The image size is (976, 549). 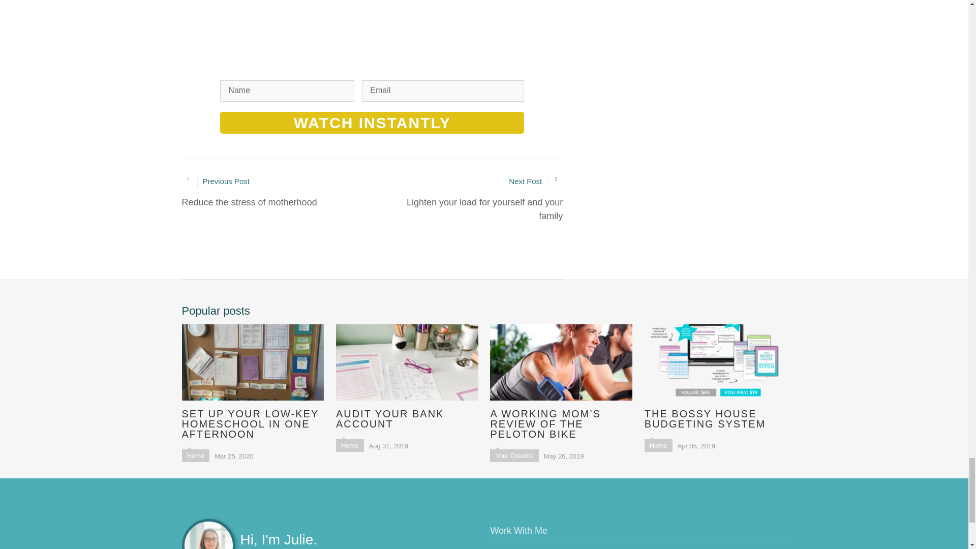 I want to click on SET UP YOUR LOW-KEY HOMESCHOOL IN ONE AFTERNOON, so click(x=407, y=376).